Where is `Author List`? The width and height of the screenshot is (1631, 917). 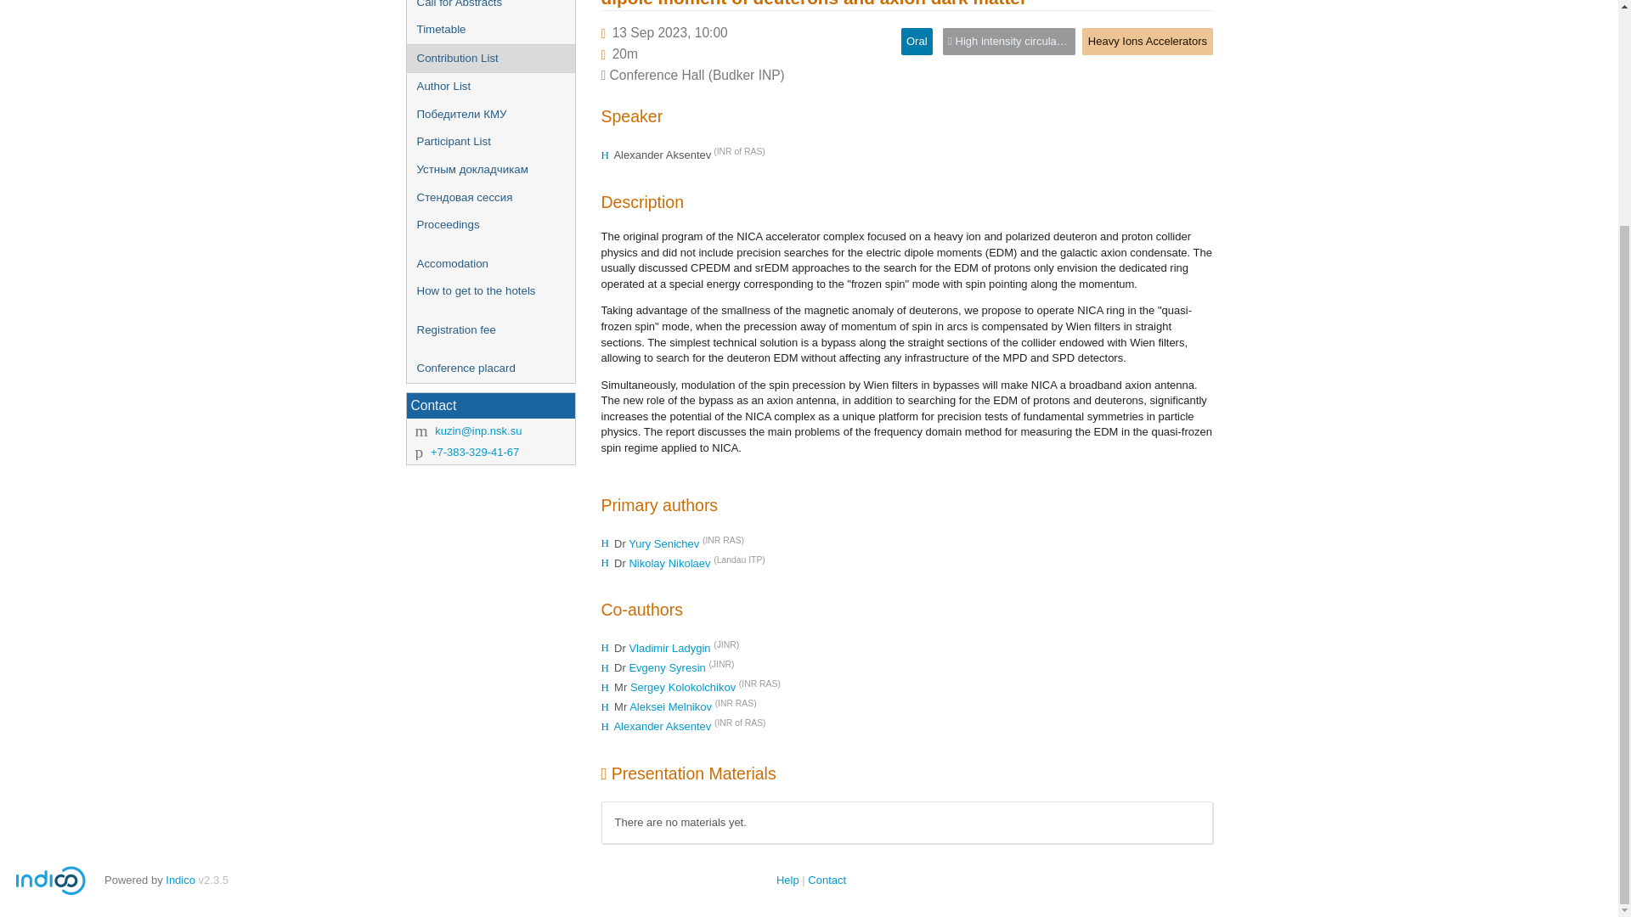 Author List is located at coordinates (489, 87).